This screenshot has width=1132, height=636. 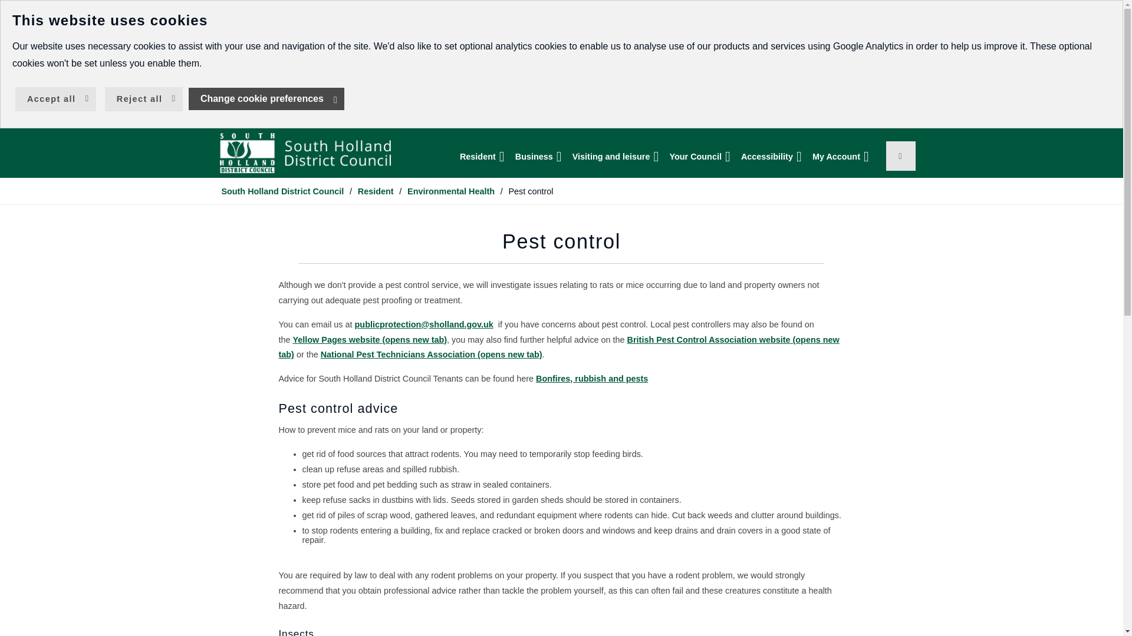 What do you see at coordinates (900, 155) in the screenshot?
I see `Search this website` at bounding box center [900, 155].